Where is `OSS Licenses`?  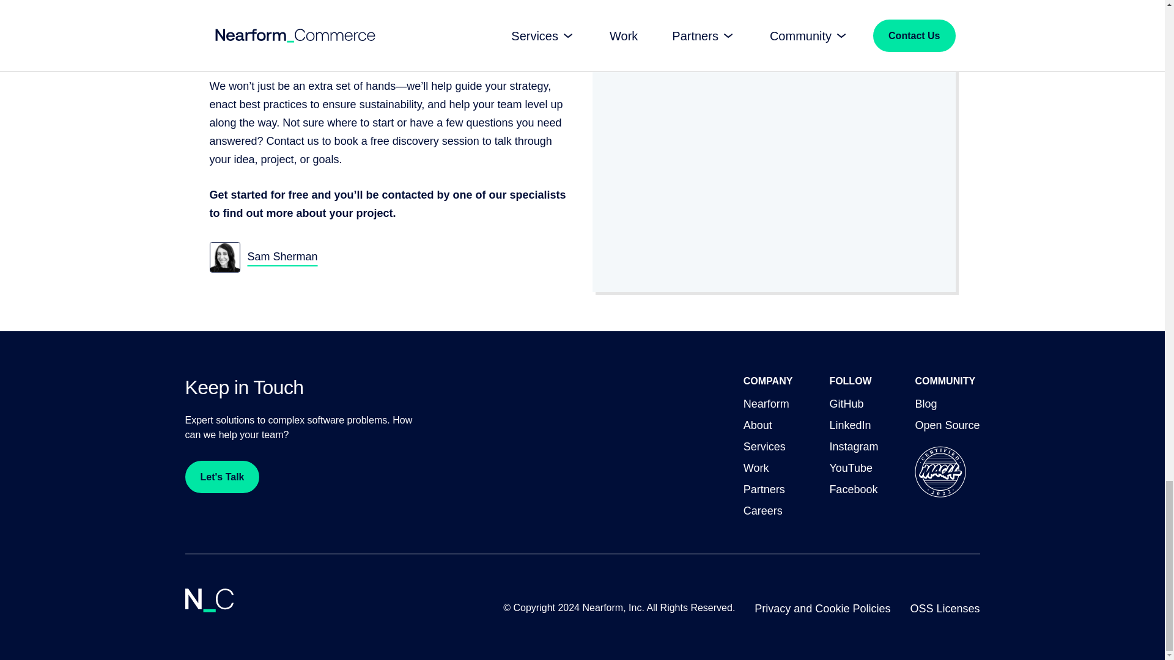
OSS Licenses is located at coordinates (944, 609).